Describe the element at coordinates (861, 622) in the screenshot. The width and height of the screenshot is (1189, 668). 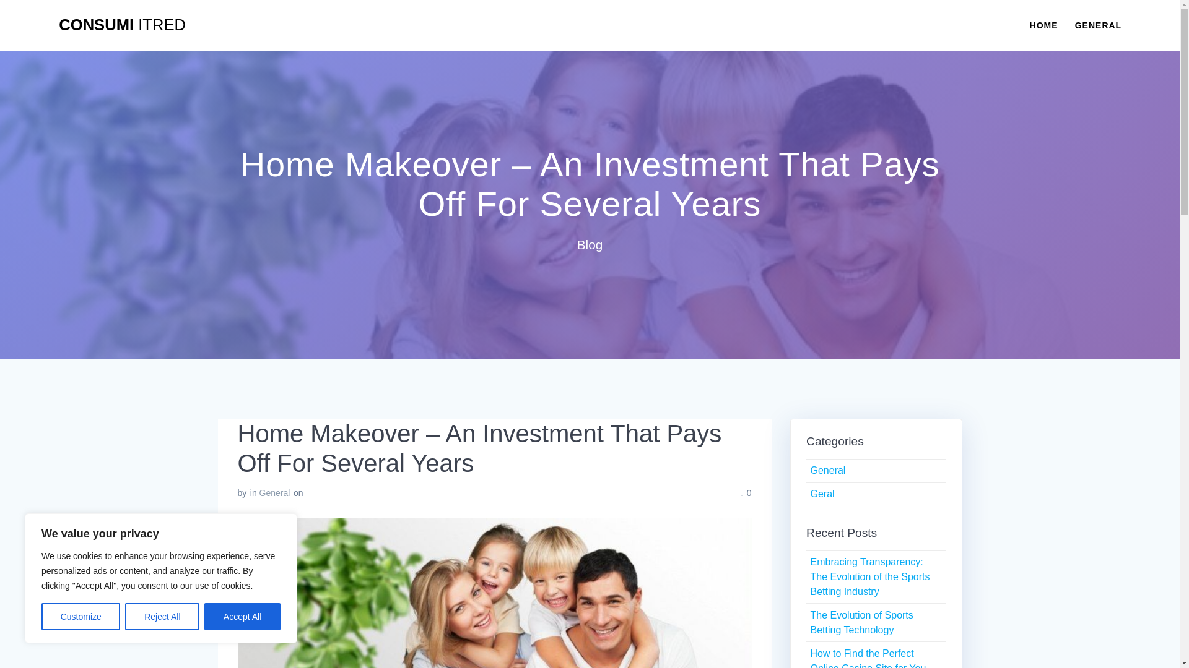
I see `The Evolution of Sports Betting Technology` at that location.